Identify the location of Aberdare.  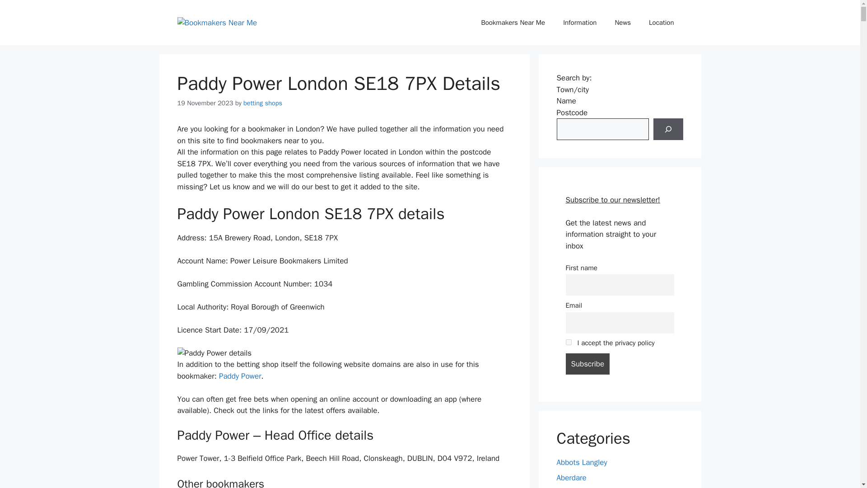
(571, 478).